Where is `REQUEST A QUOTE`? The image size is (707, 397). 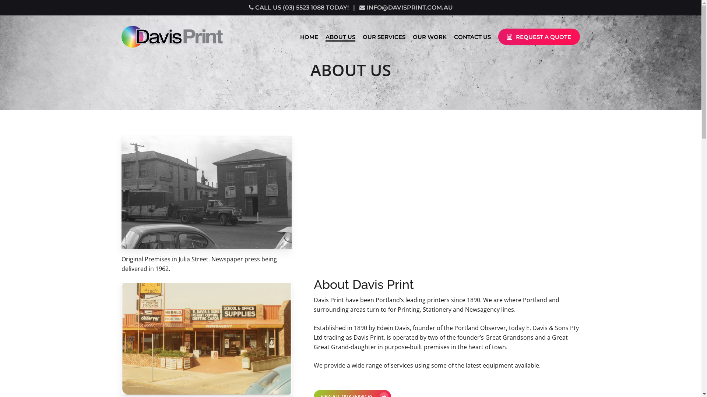
REQUEST A QUOTE is located at coordinates (539, 37).